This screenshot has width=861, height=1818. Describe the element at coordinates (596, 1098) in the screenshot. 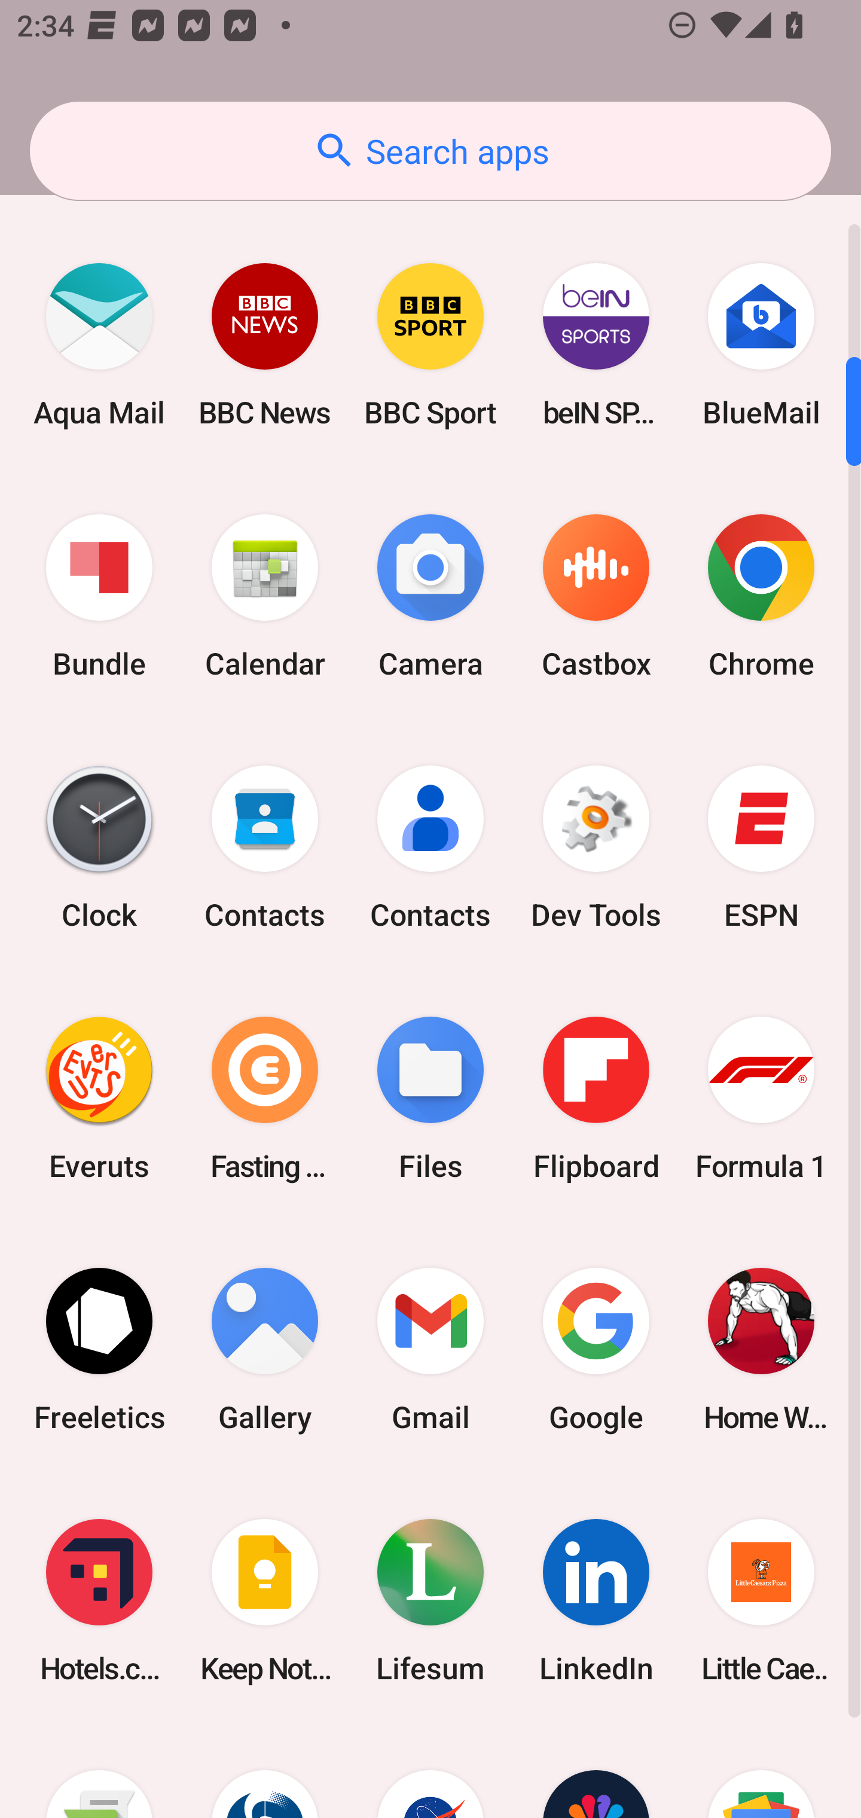

I see `Flipboard` at that location.